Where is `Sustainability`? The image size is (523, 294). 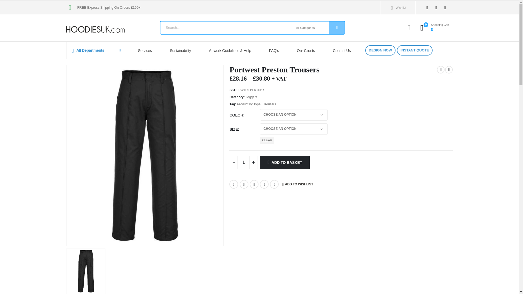
Sustainability is located at coordinates (182, 51).